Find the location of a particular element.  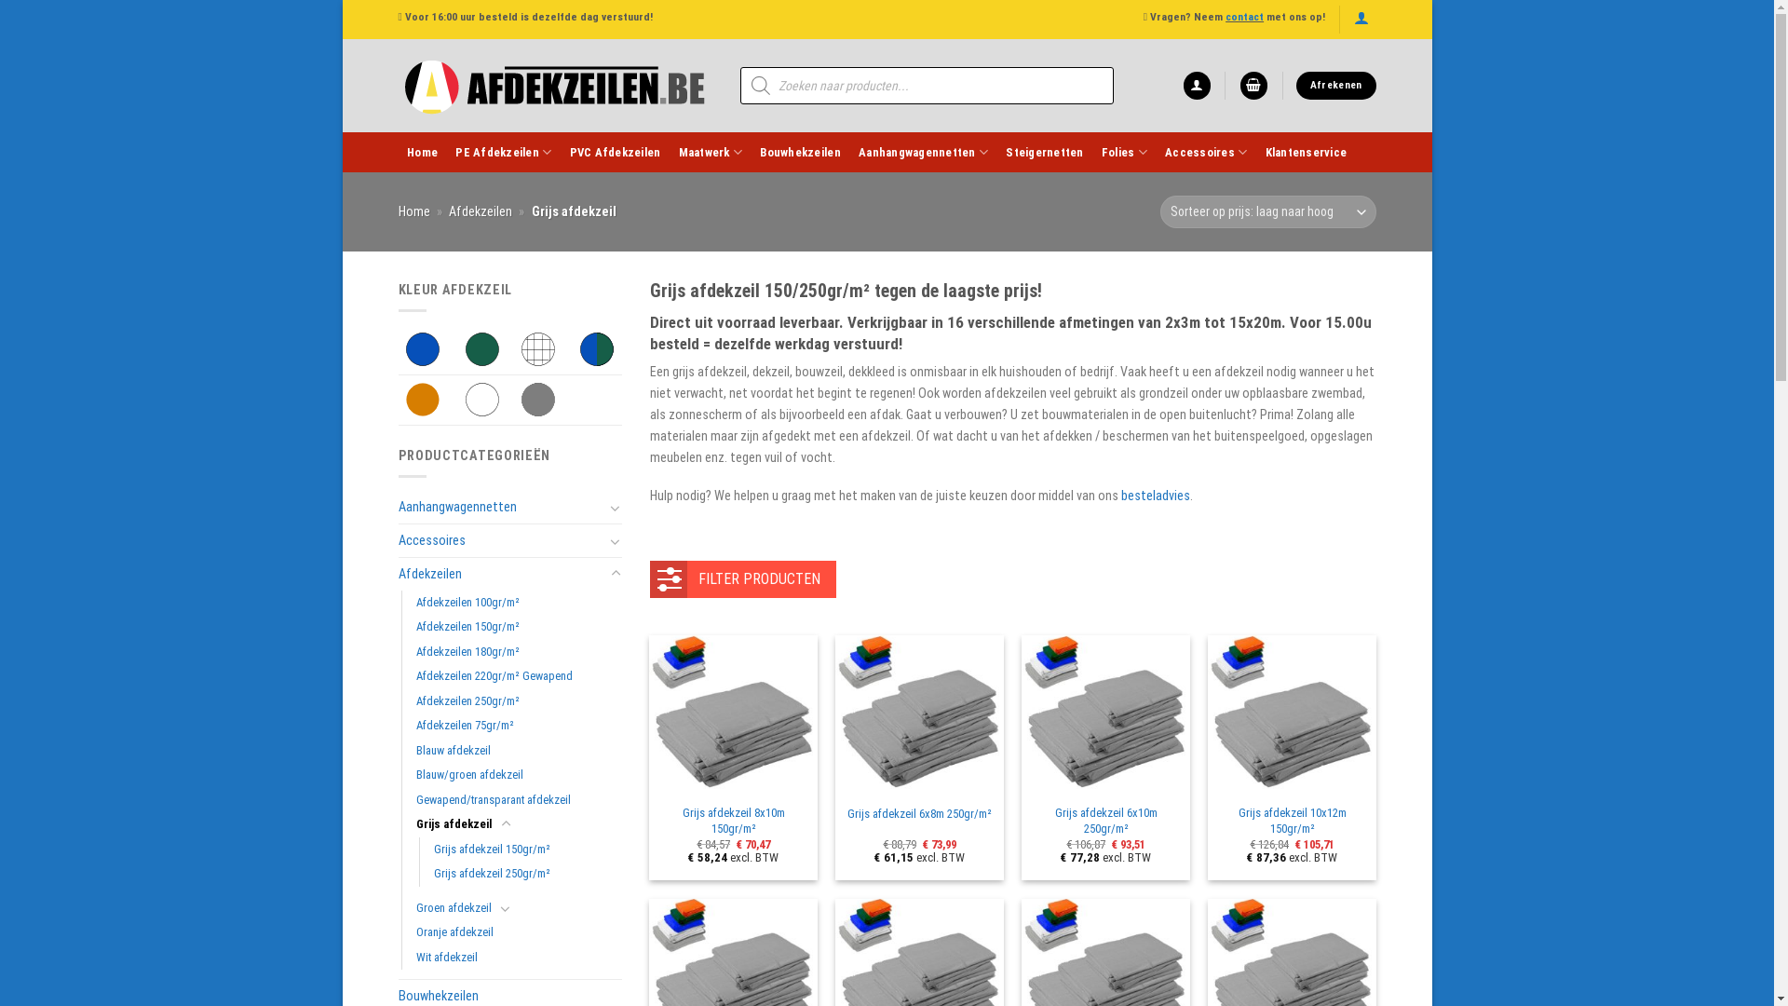

PVC Afdekzeilen is located at coordinates (615, 153).